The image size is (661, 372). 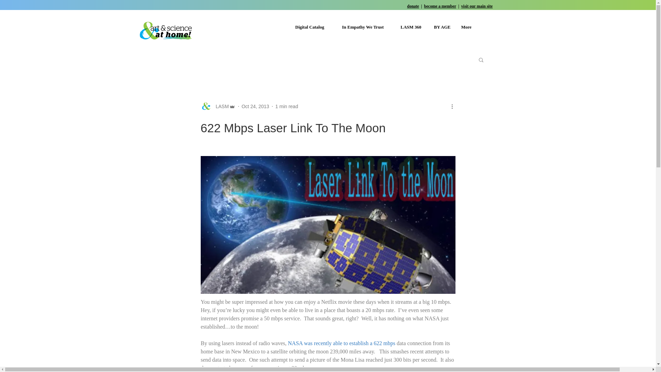 I want to click on visit our main site, so click(x=477, y=6).